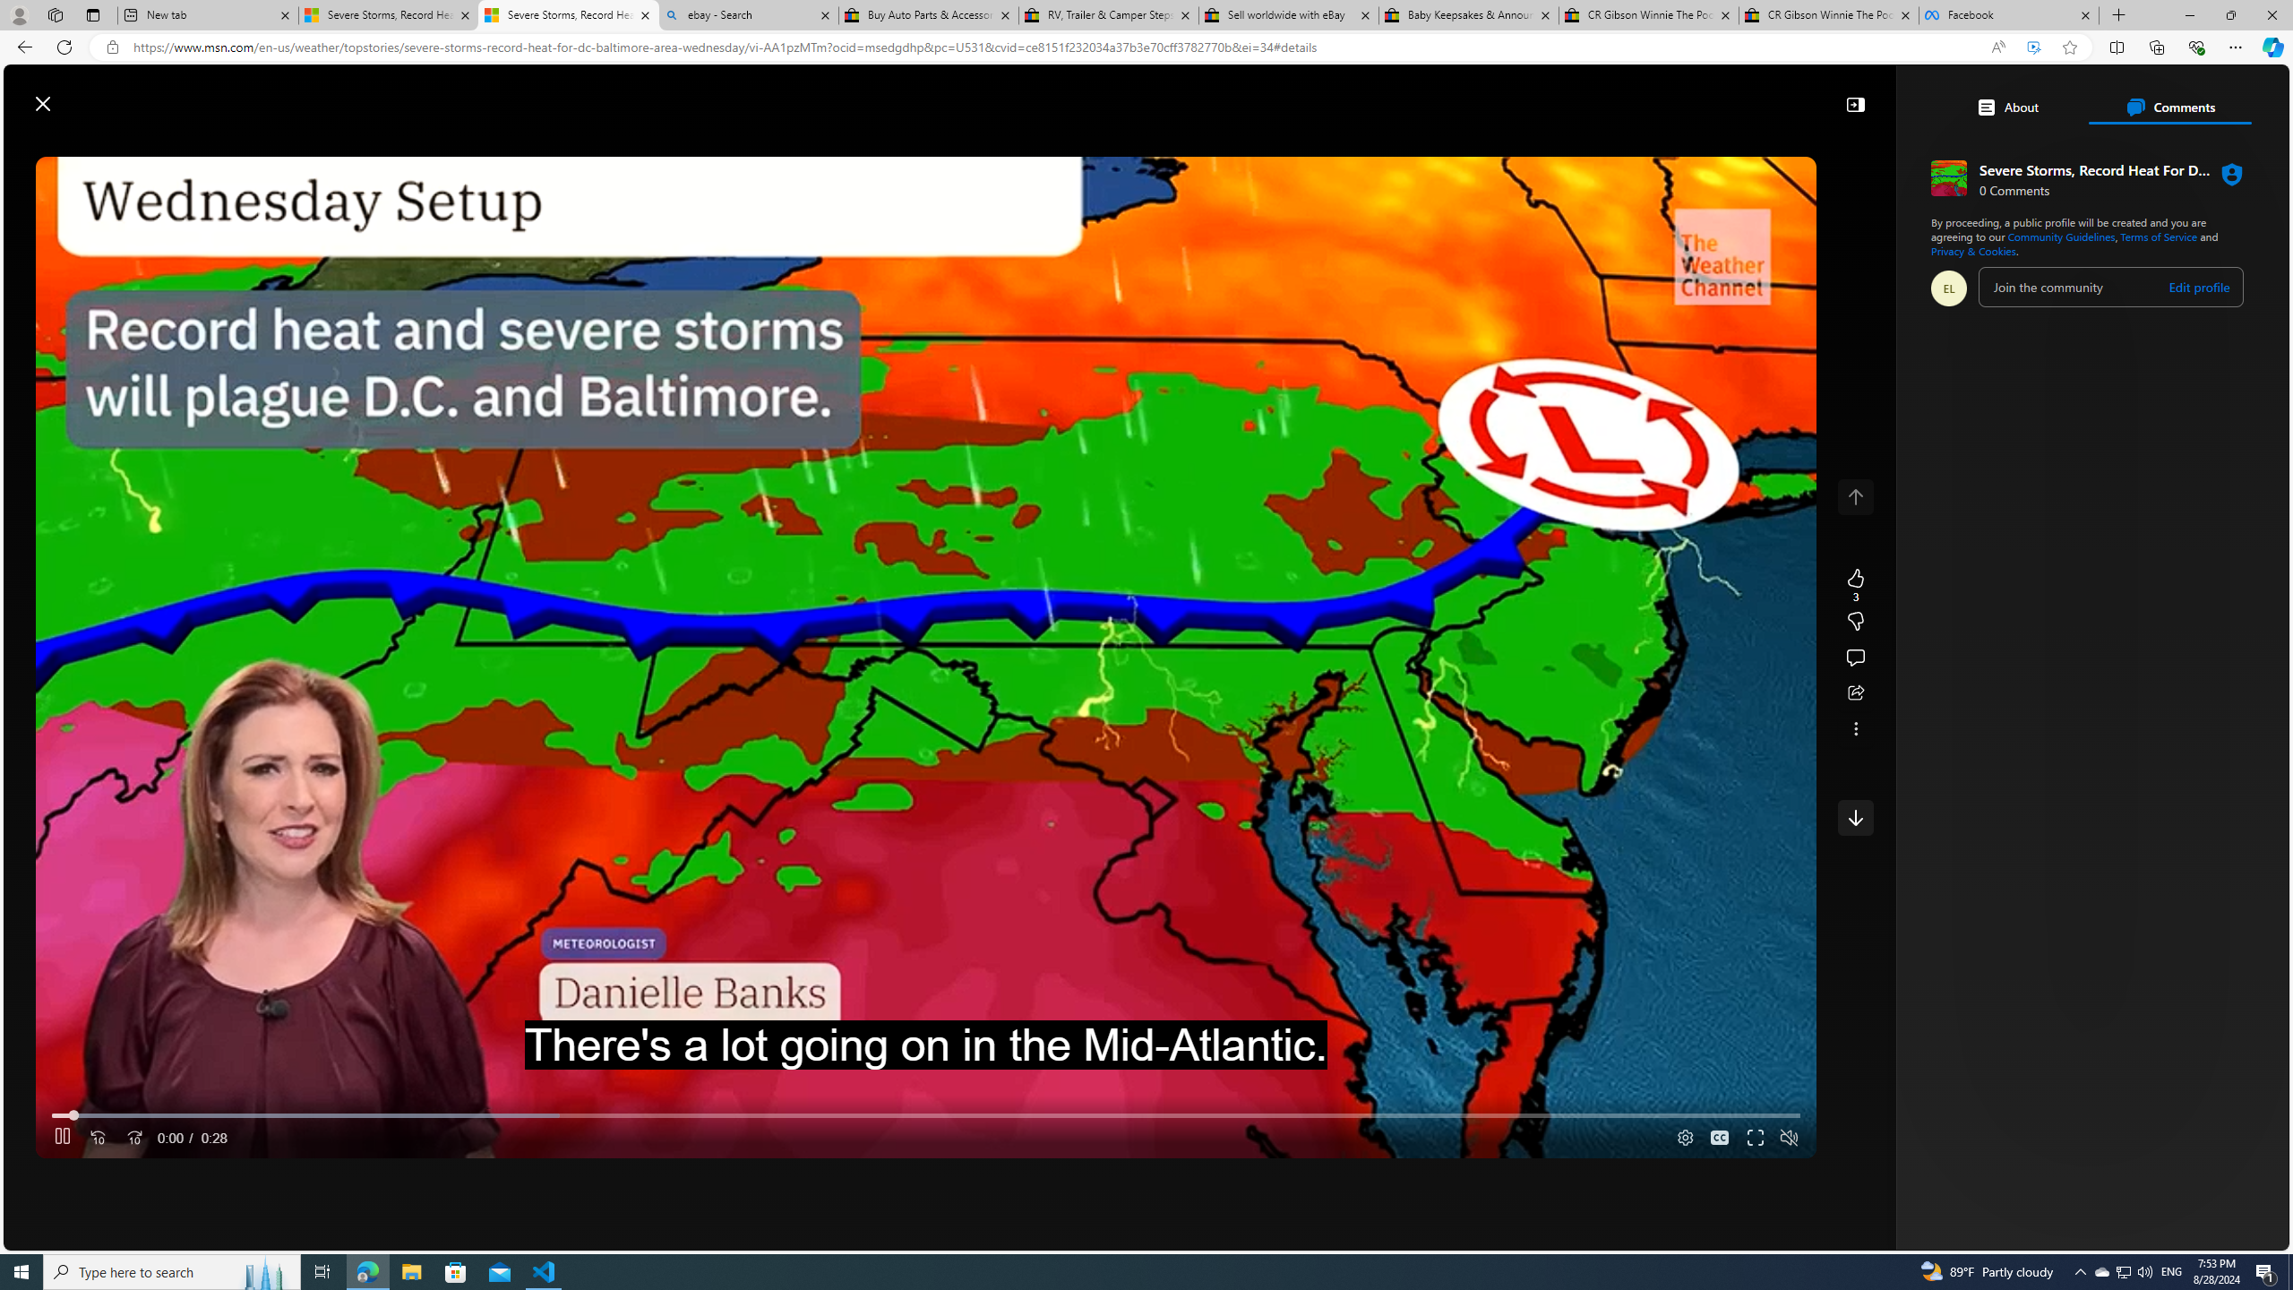 This screenshot has height=1290, width=2293. Describe the element at coordinates (133, 1139) in the screenshot. I see `Seek Forward` at that location.